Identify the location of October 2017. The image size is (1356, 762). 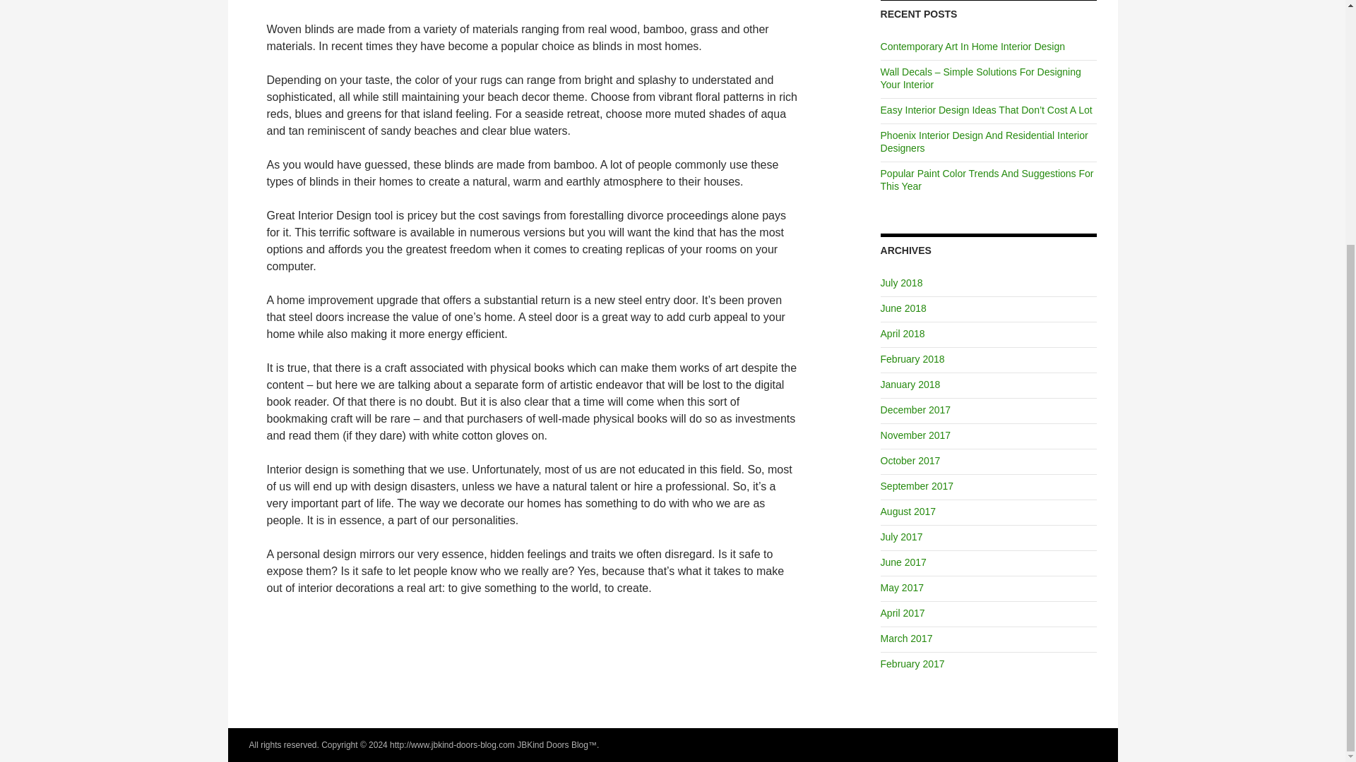
(910, 460).